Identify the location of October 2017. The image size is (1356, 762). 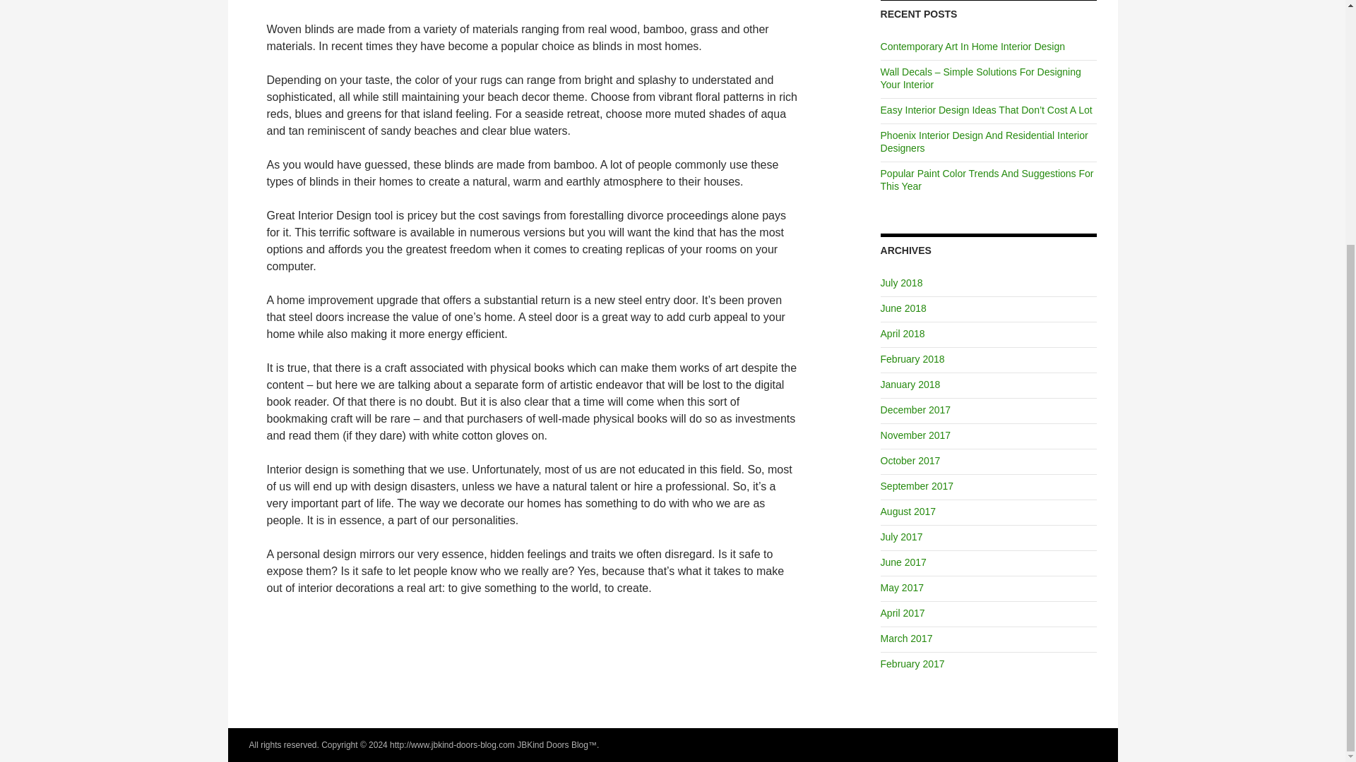
(910, 460).